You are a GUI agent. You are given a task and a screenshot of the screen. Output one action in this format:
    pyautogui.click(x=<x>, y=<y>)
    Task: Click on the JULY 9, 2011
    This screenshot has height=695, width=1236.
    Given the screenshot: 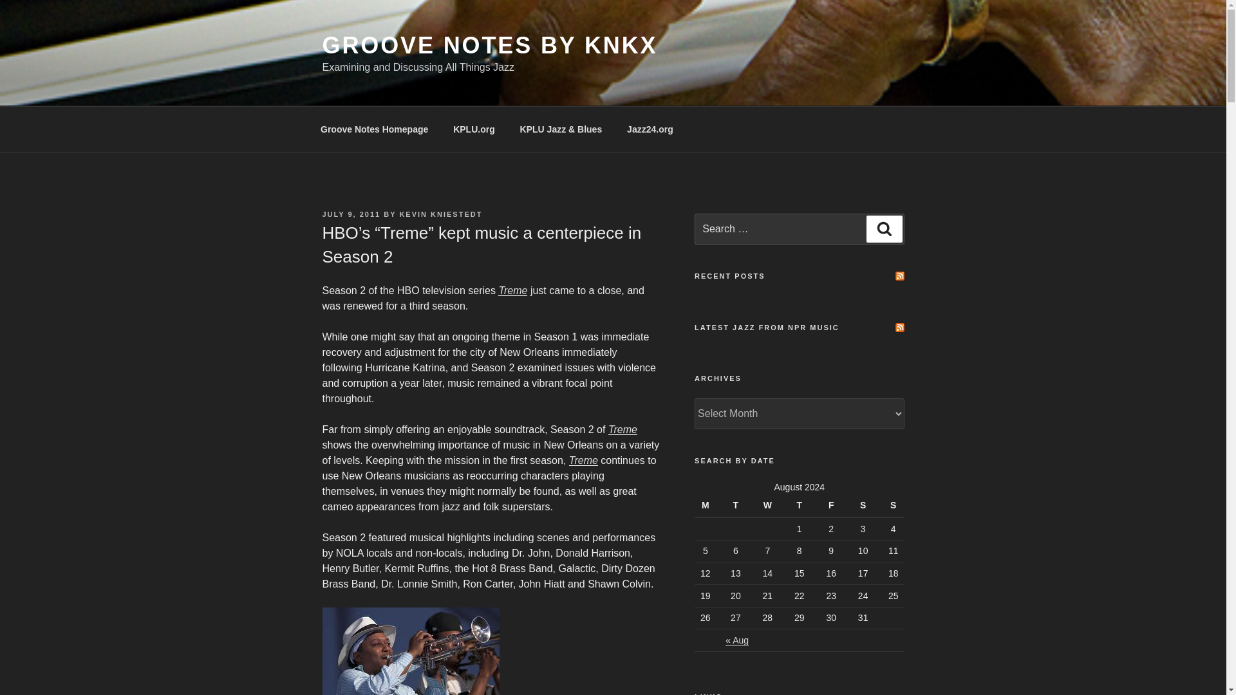 What is the action you would take?
    pyautogui.click(x=351, y=214)
    